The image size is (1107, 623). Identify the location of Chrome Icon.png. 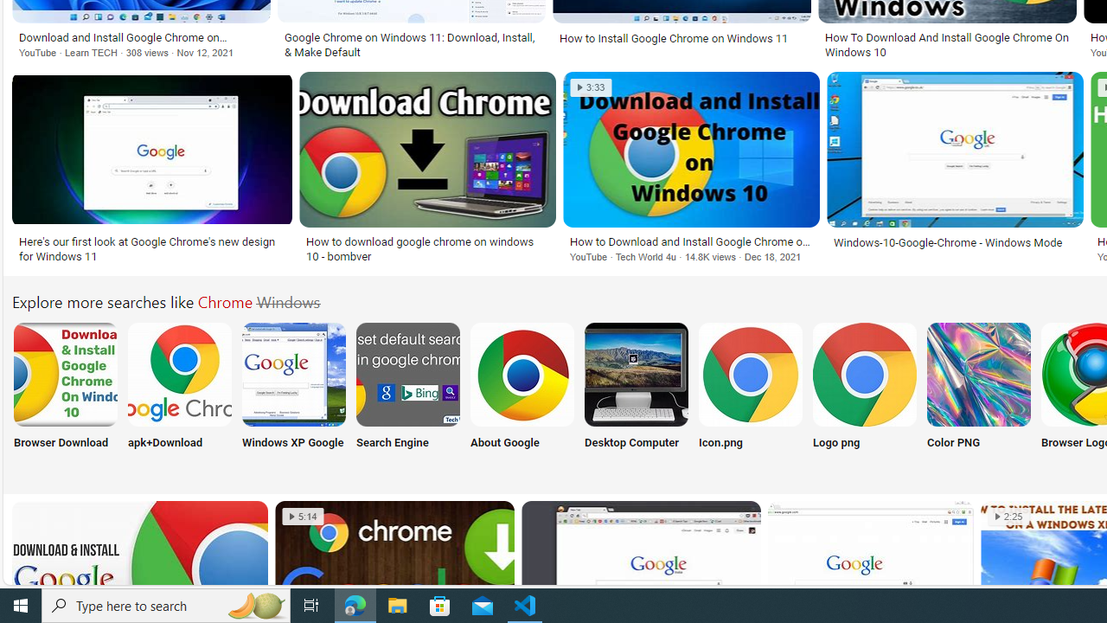
(751, 374).